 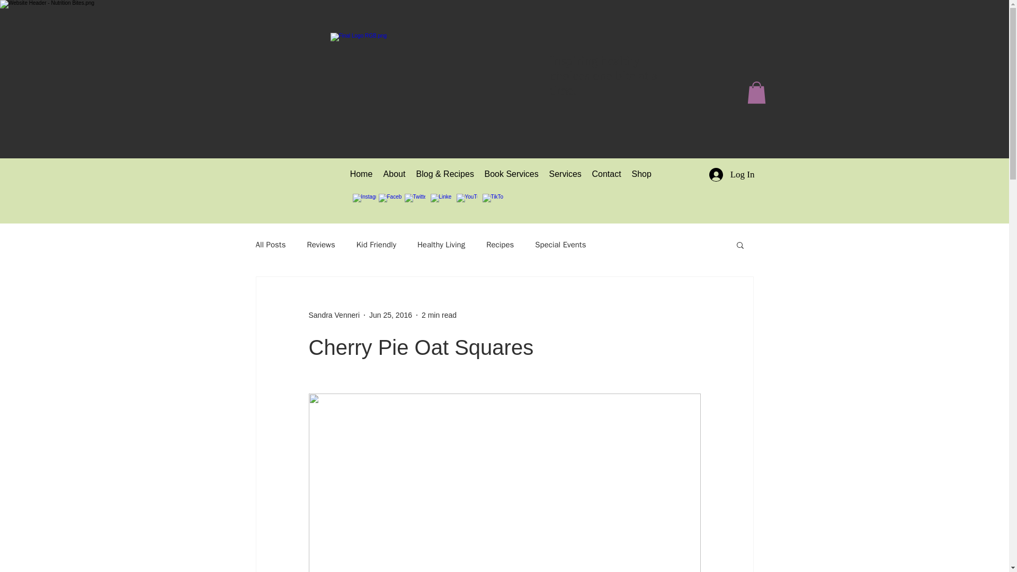 I want to click on Special Events, so click(x=560, y=244).